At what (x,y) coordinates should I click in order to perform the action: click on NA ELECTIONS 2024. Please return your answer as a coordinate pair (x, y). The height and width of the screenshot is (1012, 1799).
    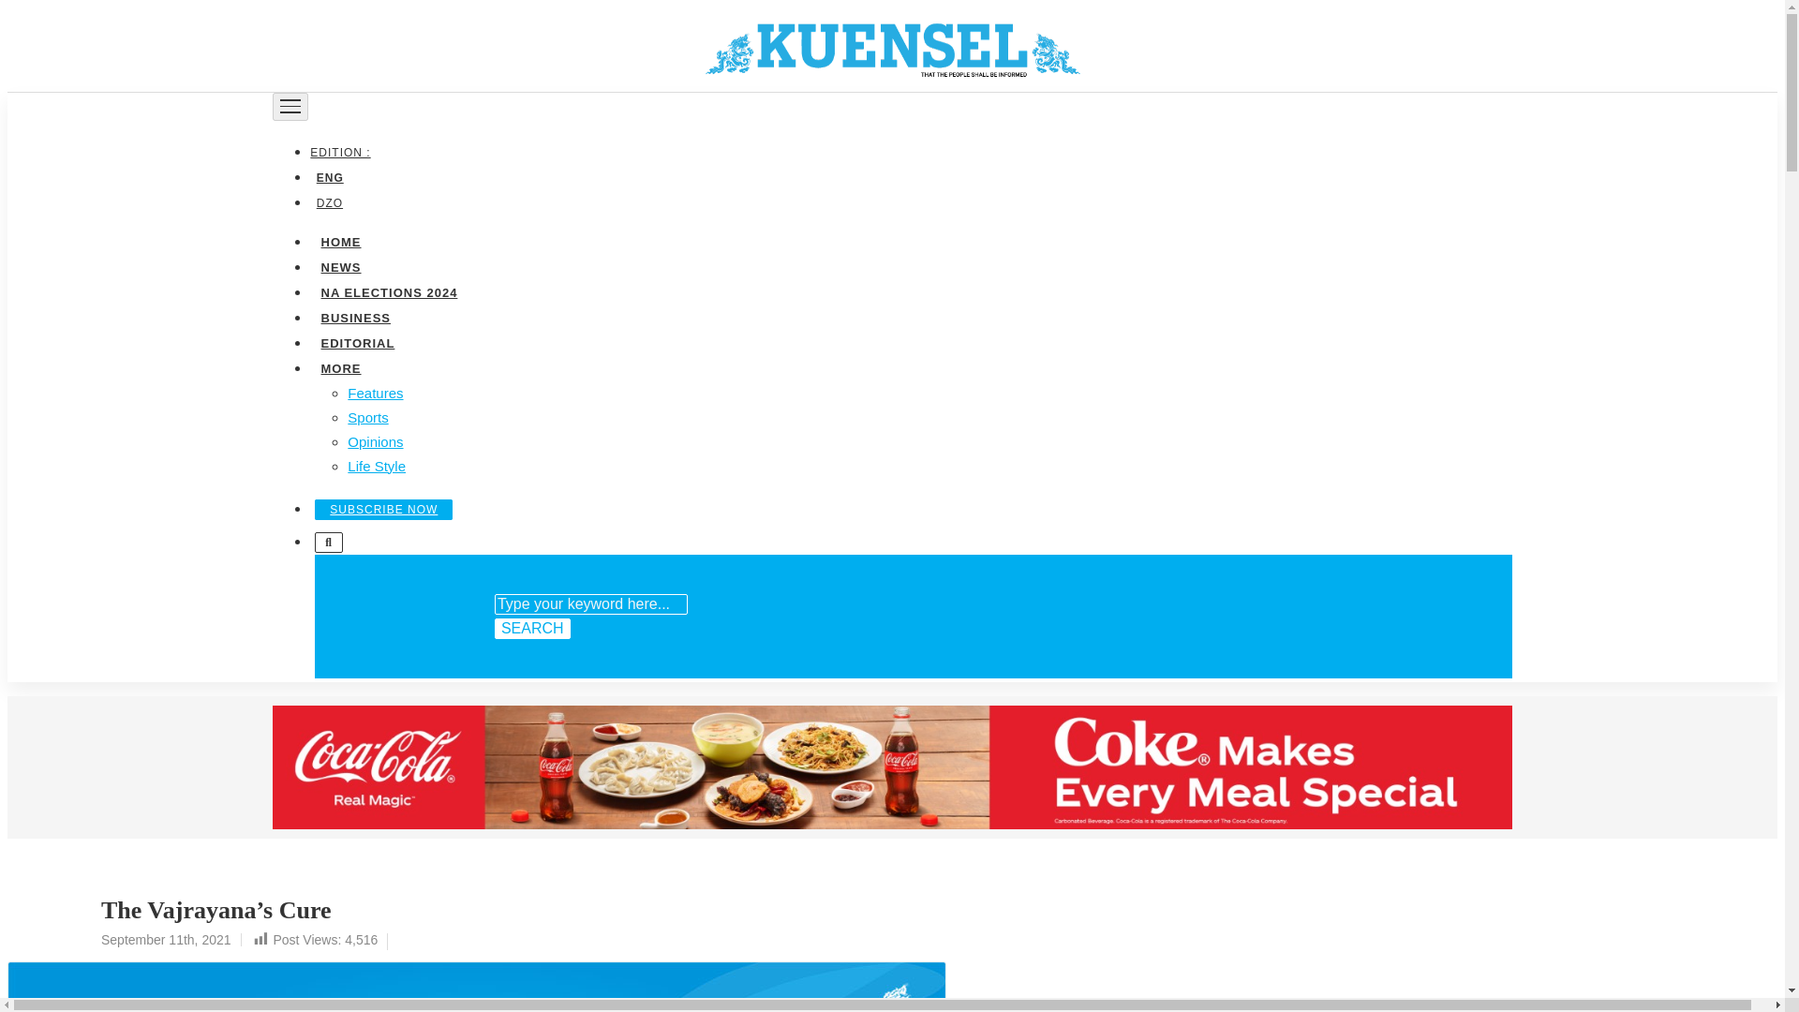
    Looking at the image, I should click on (388, 290).